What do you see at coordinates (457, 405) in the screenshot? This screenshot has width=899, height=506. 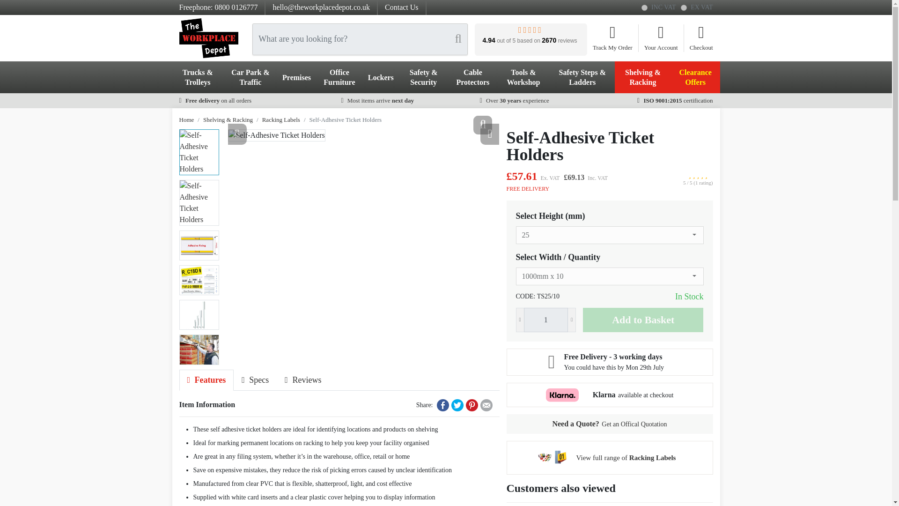 I see `Tweet` at bounding box center [457, 405].